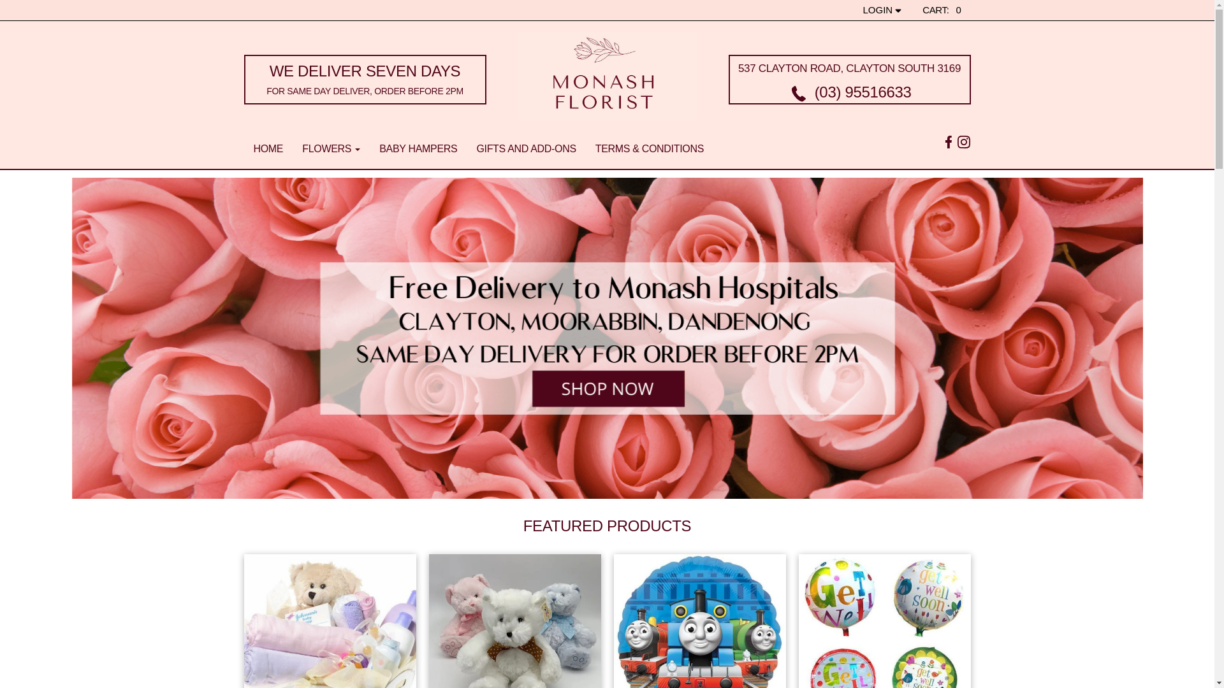 Image resolution: width=1224 pixels, height=688 pixels. I want to click on BABY HAMPERS, so click(418, 150).